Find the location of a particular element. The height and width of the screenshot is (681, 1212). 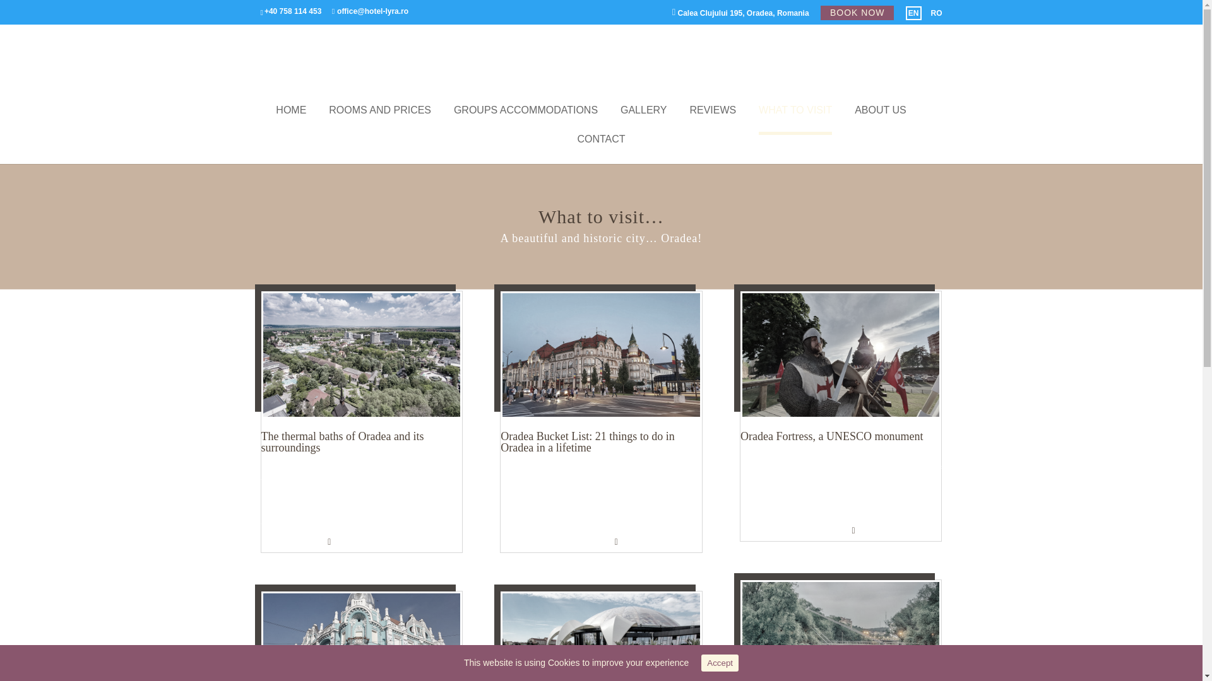

HOME is located at coordinates (291, 120).